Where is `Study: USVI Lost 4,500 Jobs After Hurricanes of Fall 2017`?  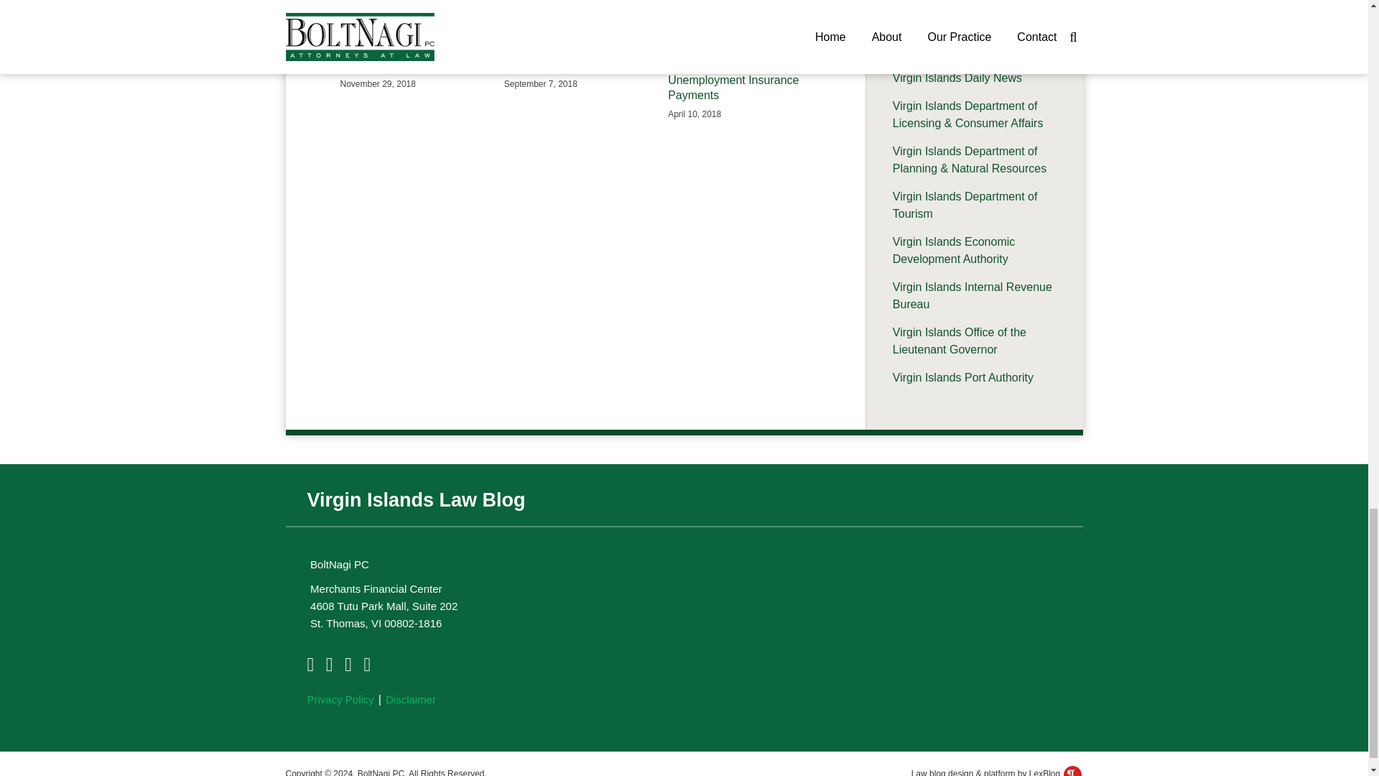 Study: USVI Lost 4,500 Jobs After Hurricanes of Fall 2017 is located at coordinates (575, 50).